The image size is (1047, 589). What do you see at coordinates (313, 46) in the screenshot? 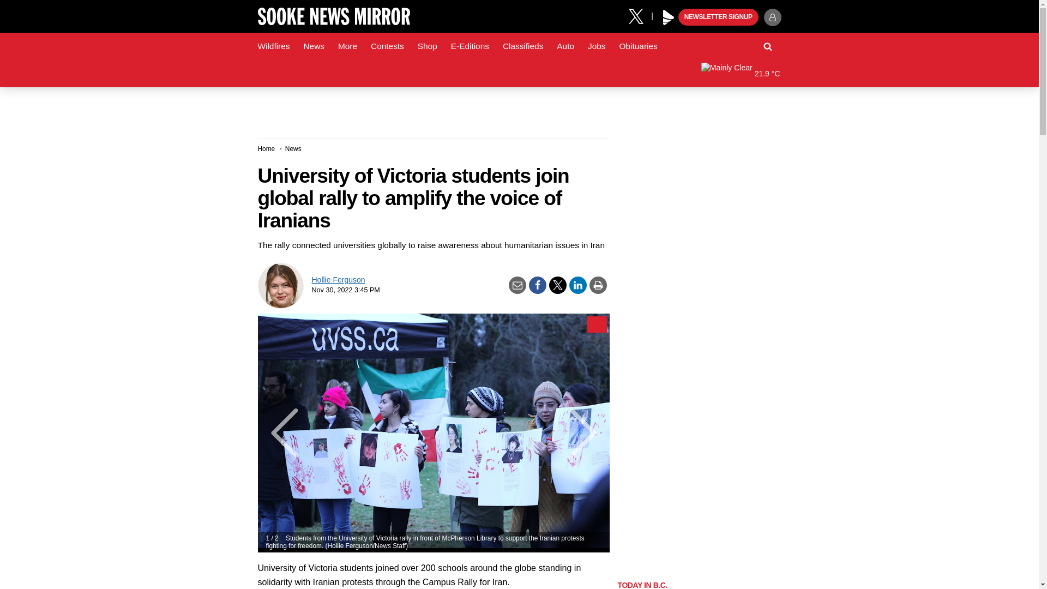
I see `News` at bounding box center [313, 46].